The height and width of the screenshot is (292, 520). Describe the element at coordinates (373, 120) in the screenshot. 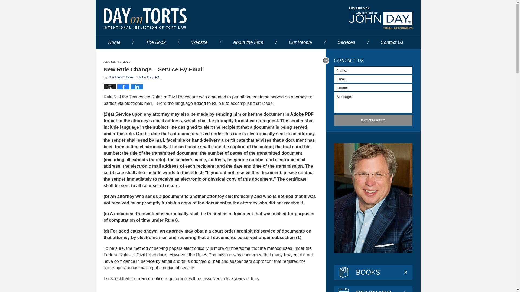

I see `GET STARTED` at that location.